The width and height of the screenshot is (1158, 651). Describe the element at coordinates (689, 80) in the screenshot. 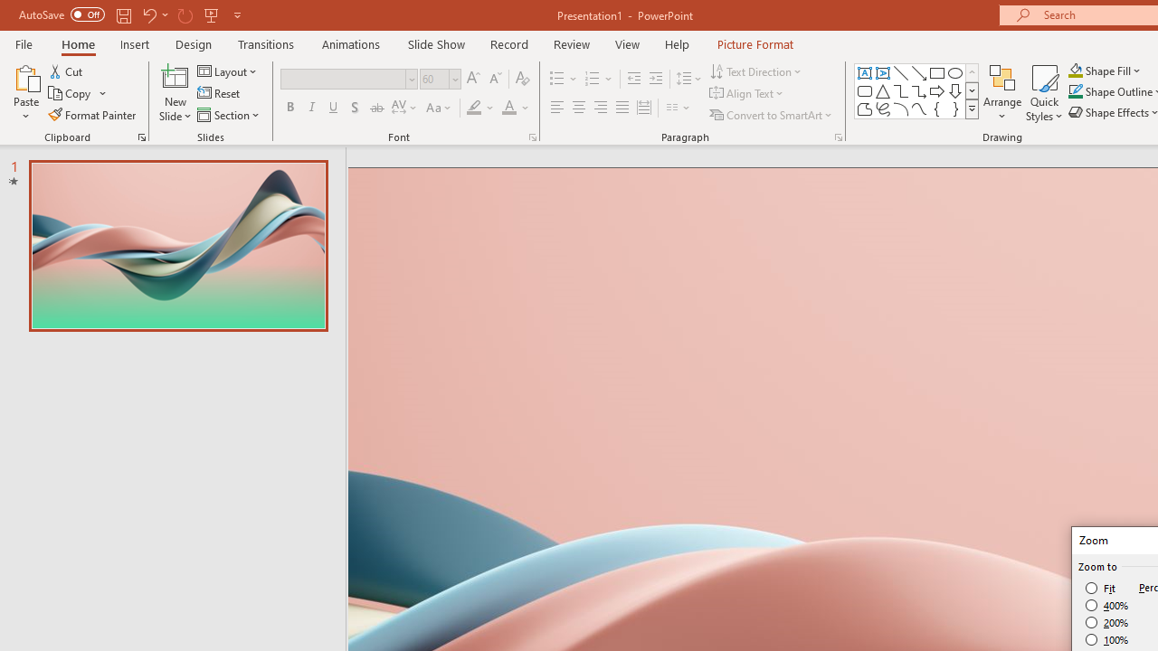

I see `Line Spacing` at that location.